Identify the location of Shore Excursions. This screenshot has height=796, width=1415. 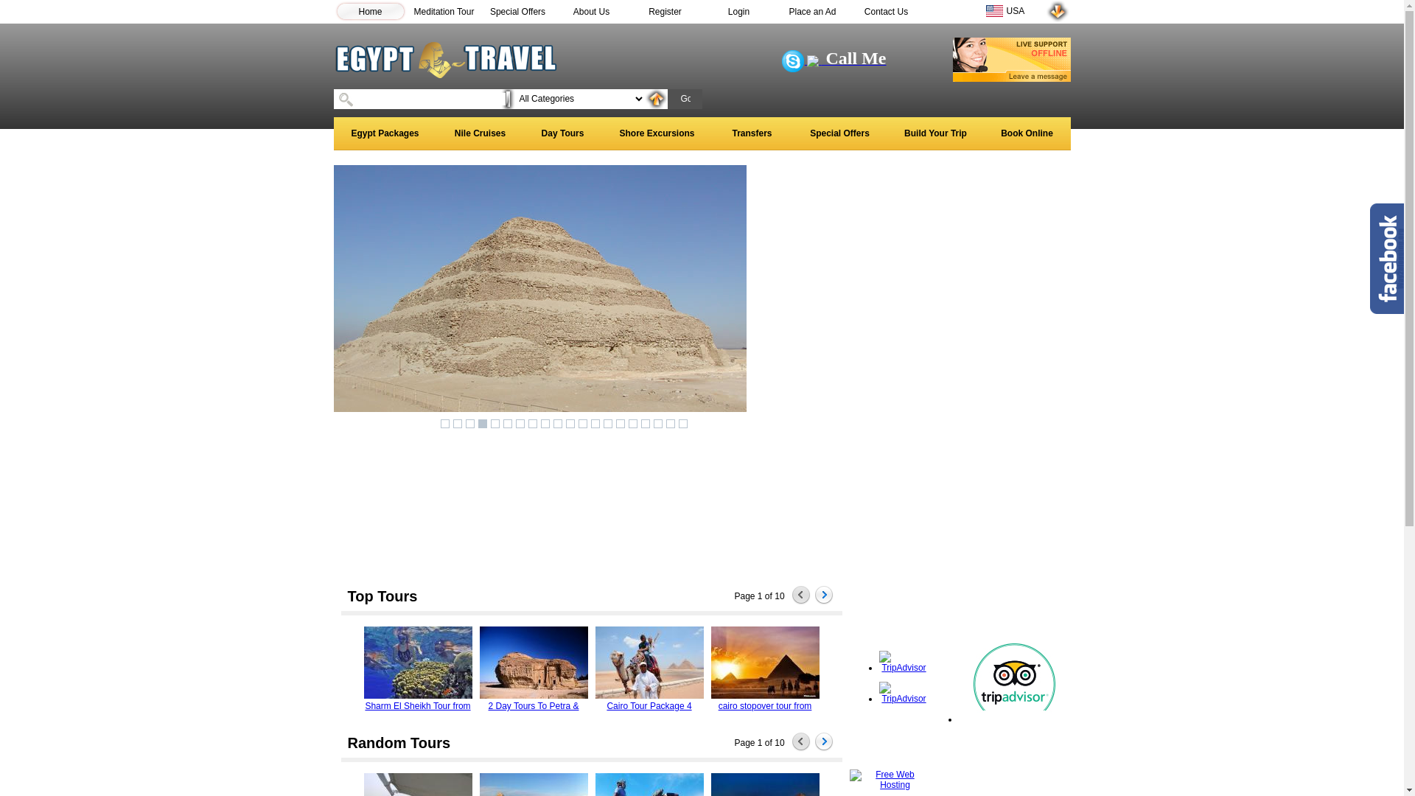
(657, 134).